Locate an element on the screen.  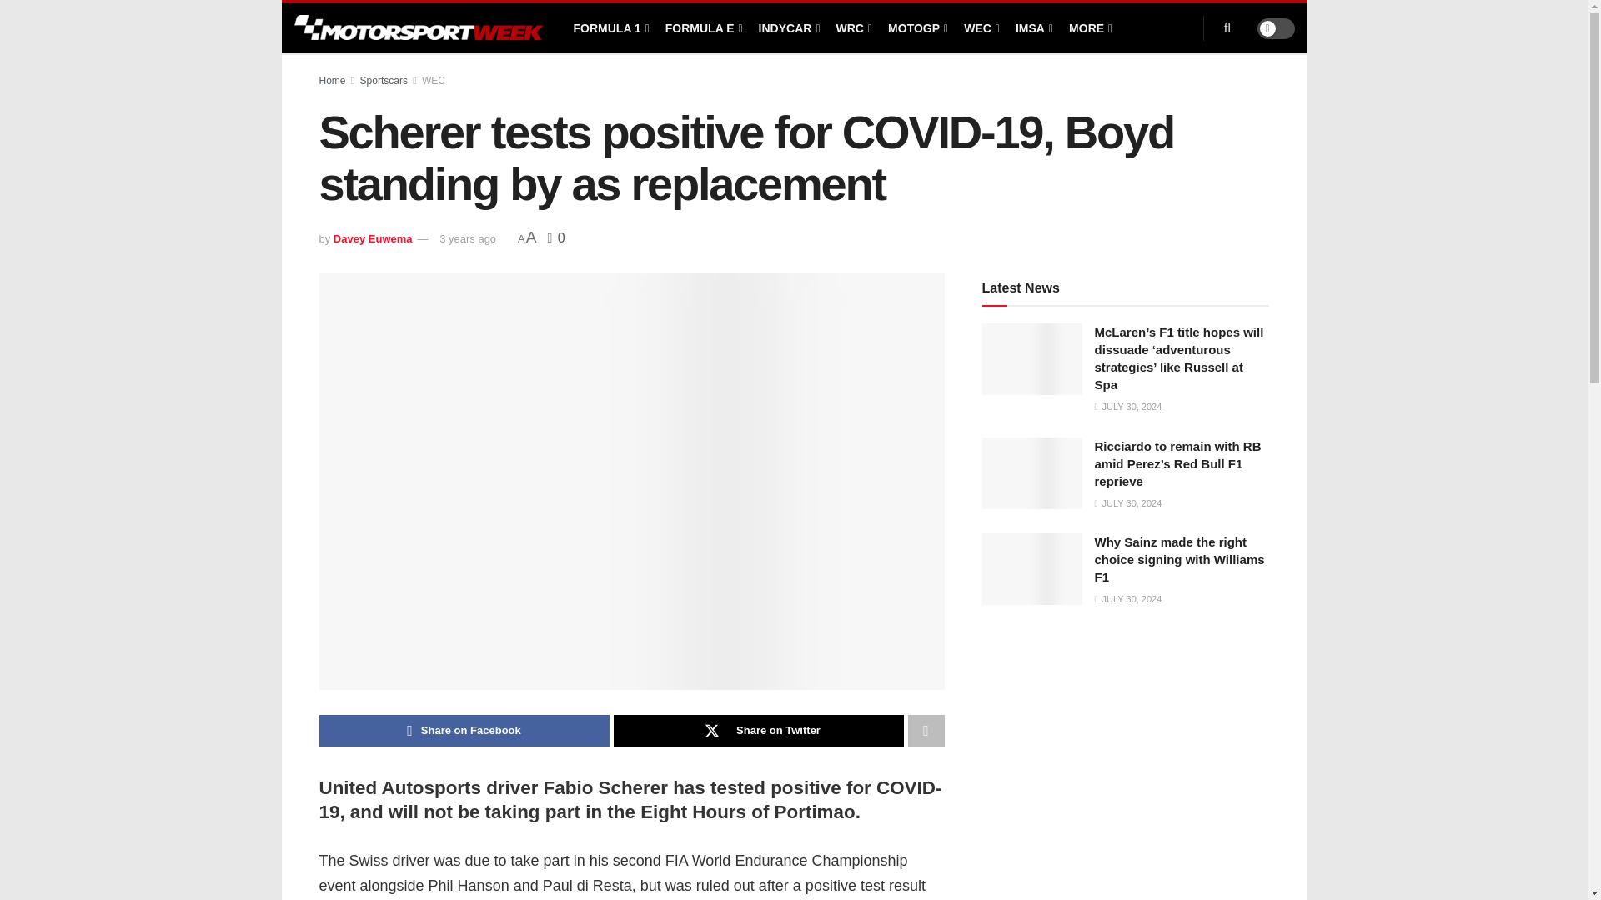
FORMULA 1 is located at coordinates (610, 28).